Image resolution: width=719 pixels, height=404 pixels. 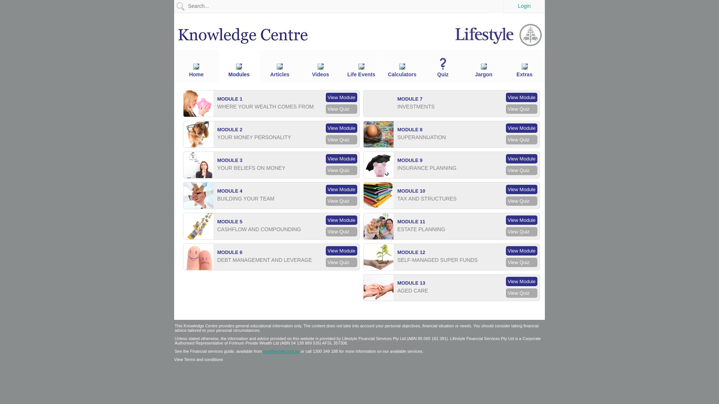 What do you see at coordinates (522, 97) in the screenshot?
I see `View Module` at bounding box center [522, 97].